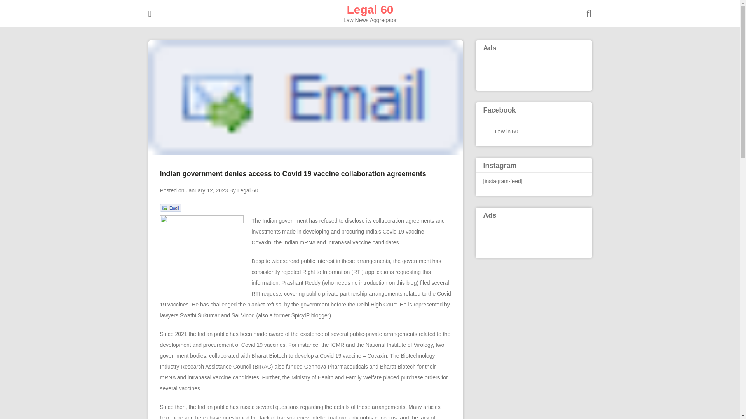 The width and height of the screenshot is (746, 419). What do you see at coordinates (171, 209) in the screenshot?
I see `Send this article to a friend!` at bounding box center [171, 209].